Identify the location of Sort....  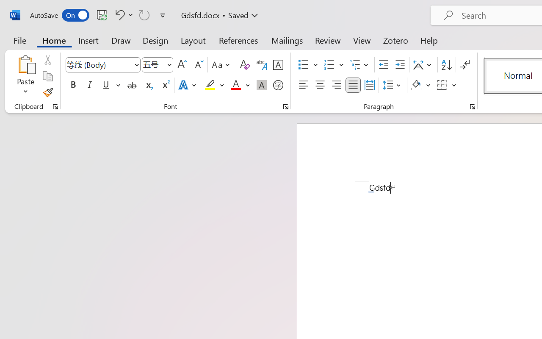
(446, 65).